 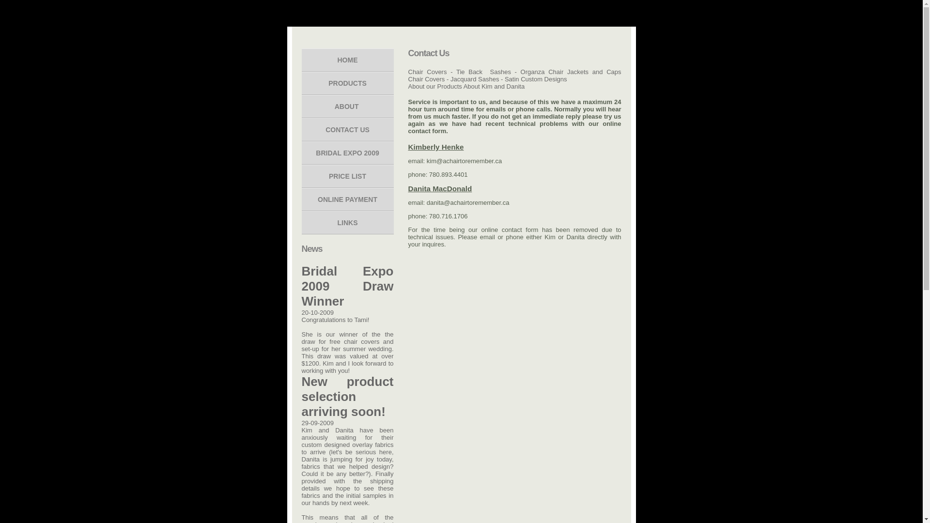 I want to click on PRODUCTS, so click(x=347, y=83).